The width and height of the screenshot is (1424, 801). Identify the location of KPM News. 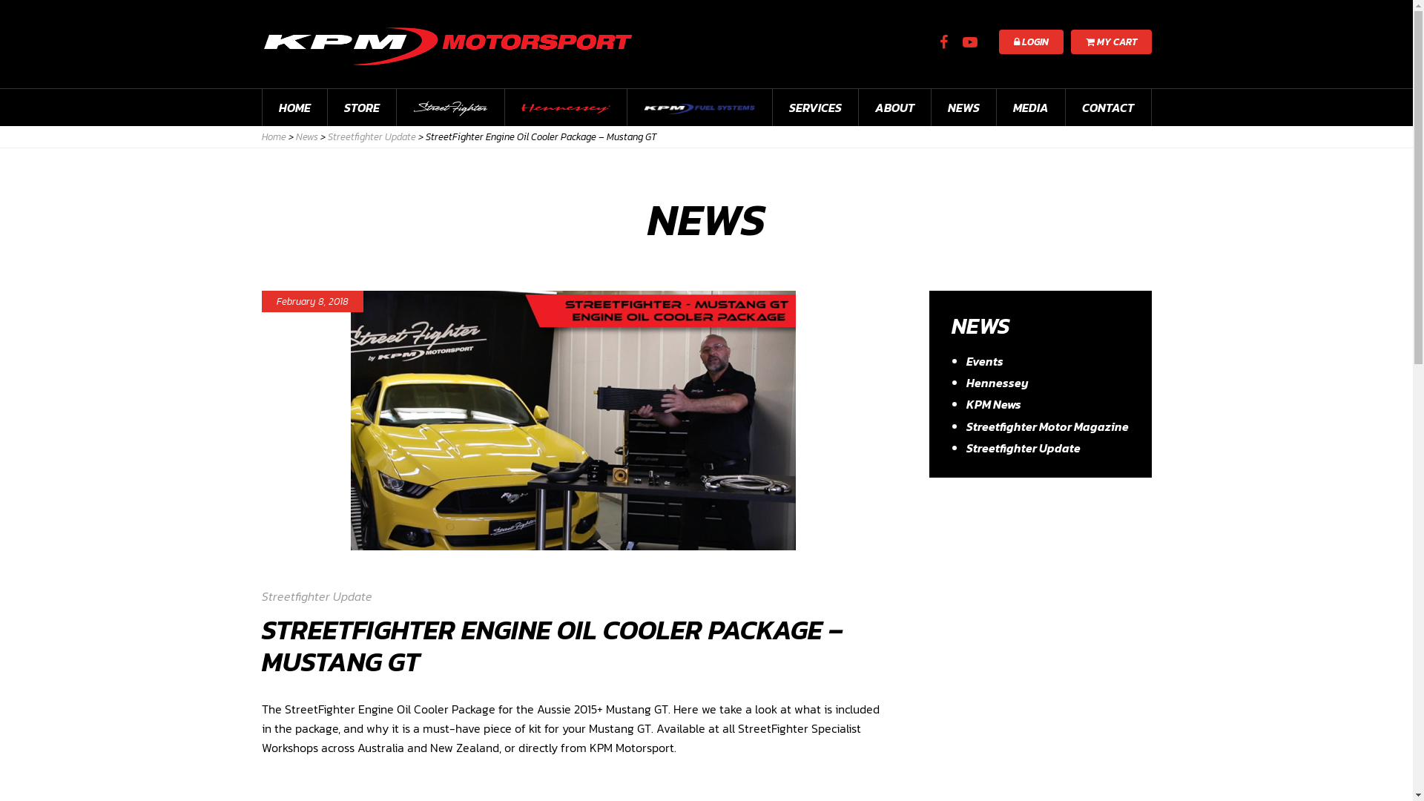
(993, 404).